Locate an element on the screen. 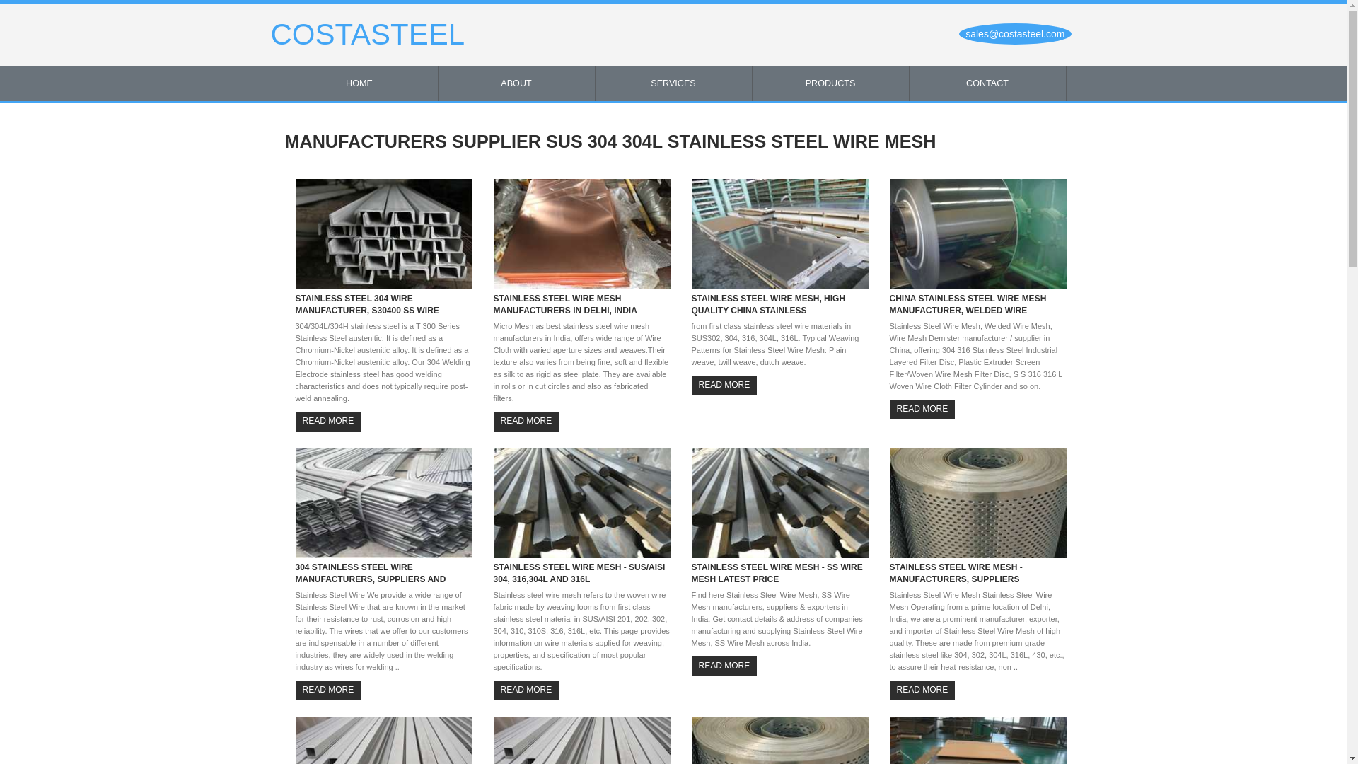 The image size is (1358, 764). READ MORE is located at coordinates (724, 385).